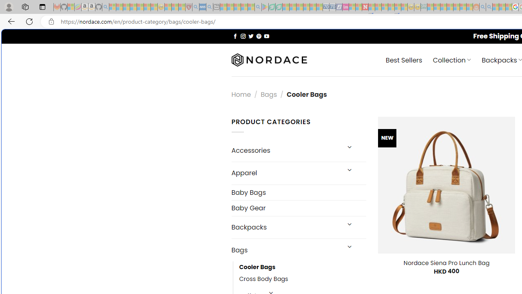 The height and width of the screenshot is (294, 522). What do you see at coordinates (285, 227) in the screenshot?
I see `Backpacks` at bounding box center [285, 227].